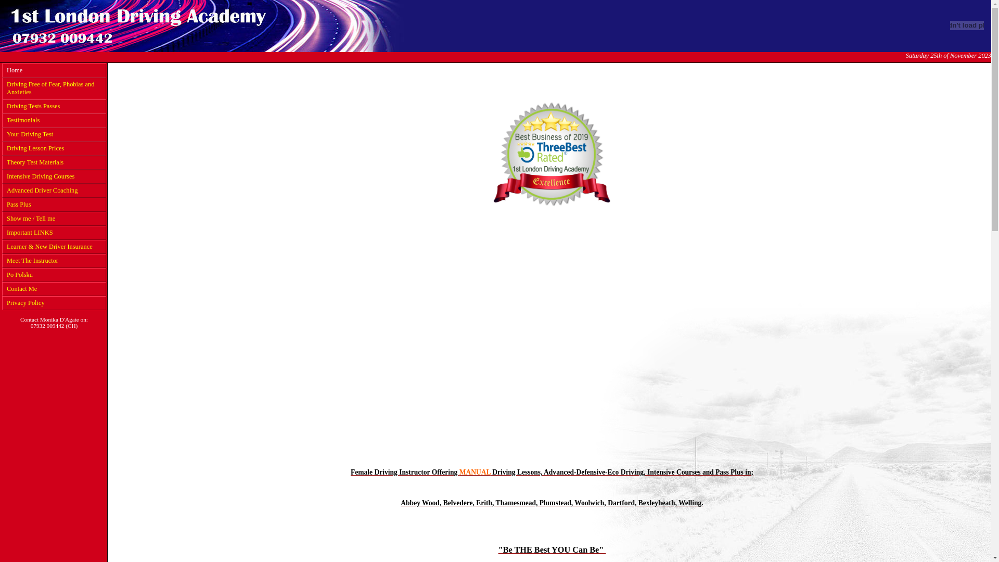 This screenshot has width=999, height=562. What do you see at coordinates (54, 233) in the screenshot?
I see `Important LINKS` at bounding box center [54, 233].